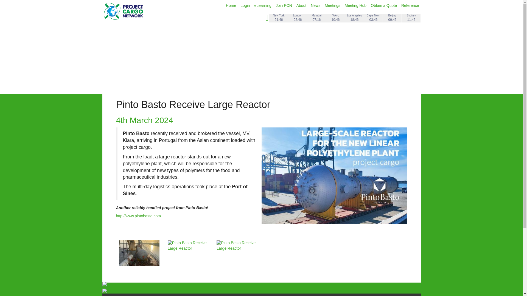 The height and width of the screenshot is (296, 527). Describe the element at coordinates (302, 5) in the screenshot. I see `About` at that location.